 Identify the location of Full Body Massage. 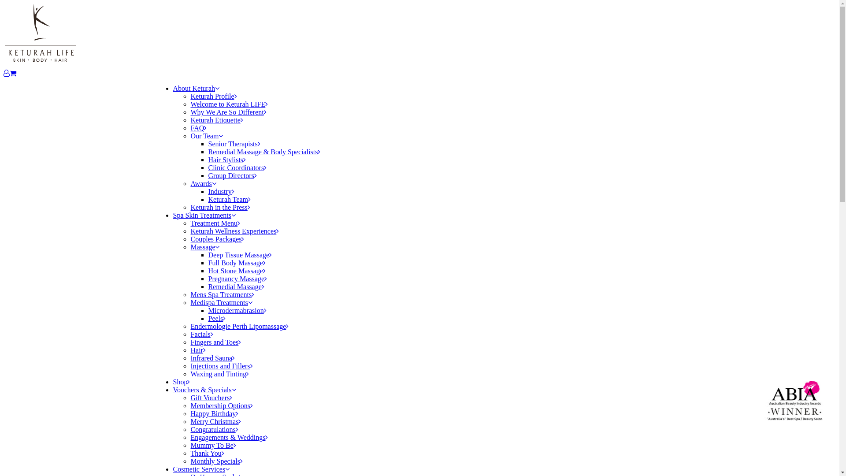
(237, 263).